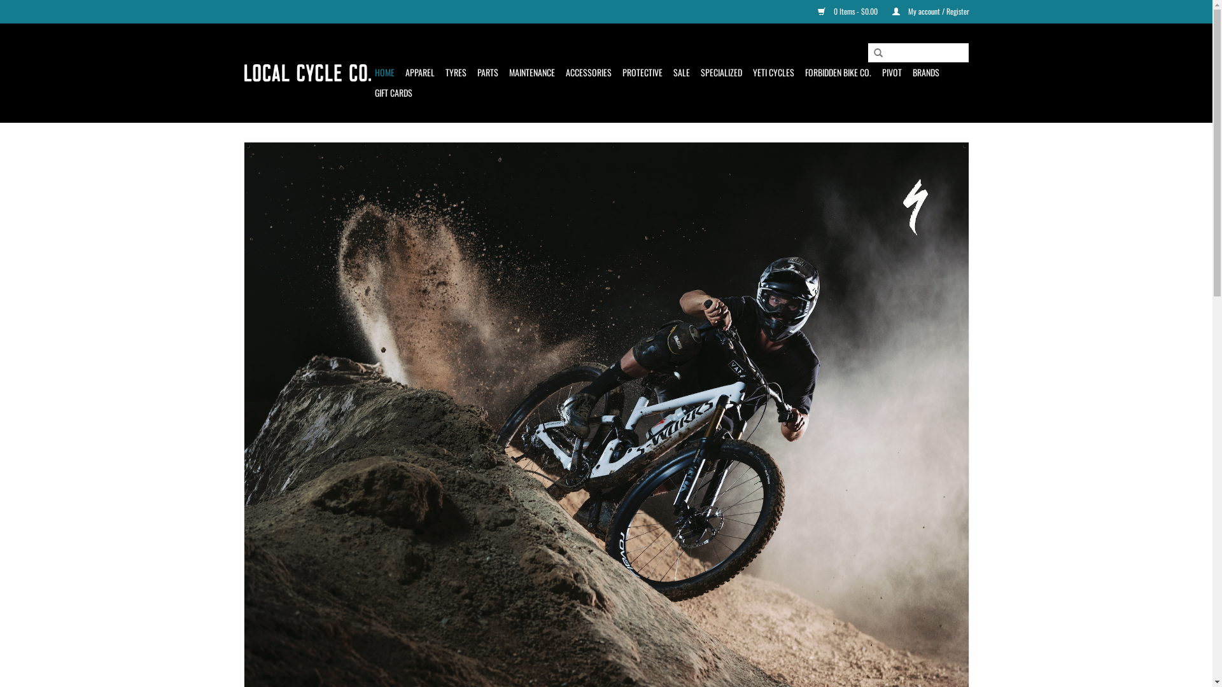  What do you see at coordinates (488, 73) in the screenshot?
I see `PARTS` at bounding box center [488, 73].